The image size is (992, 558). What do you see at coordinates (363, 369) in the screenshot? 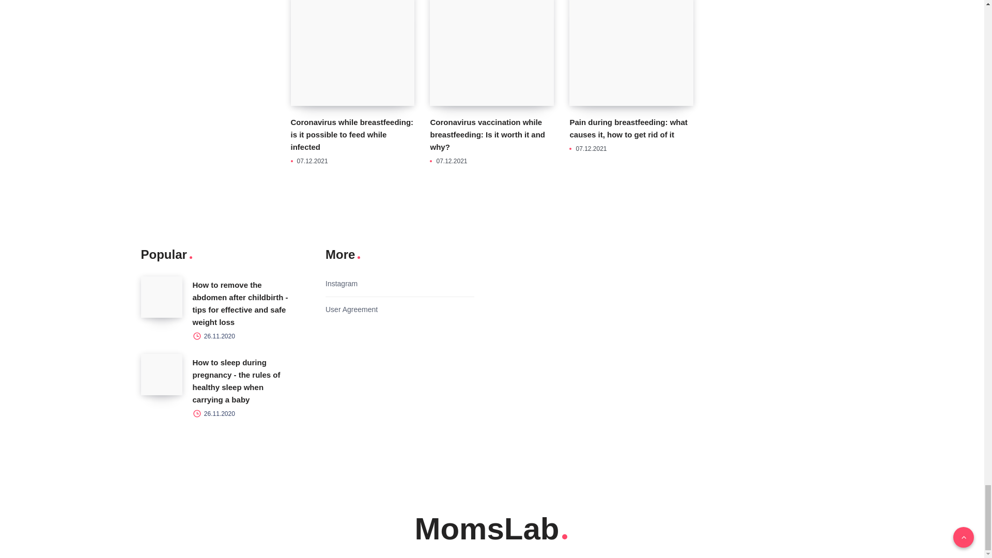
I see `GooglePlay` at bounding box center [363, 369].